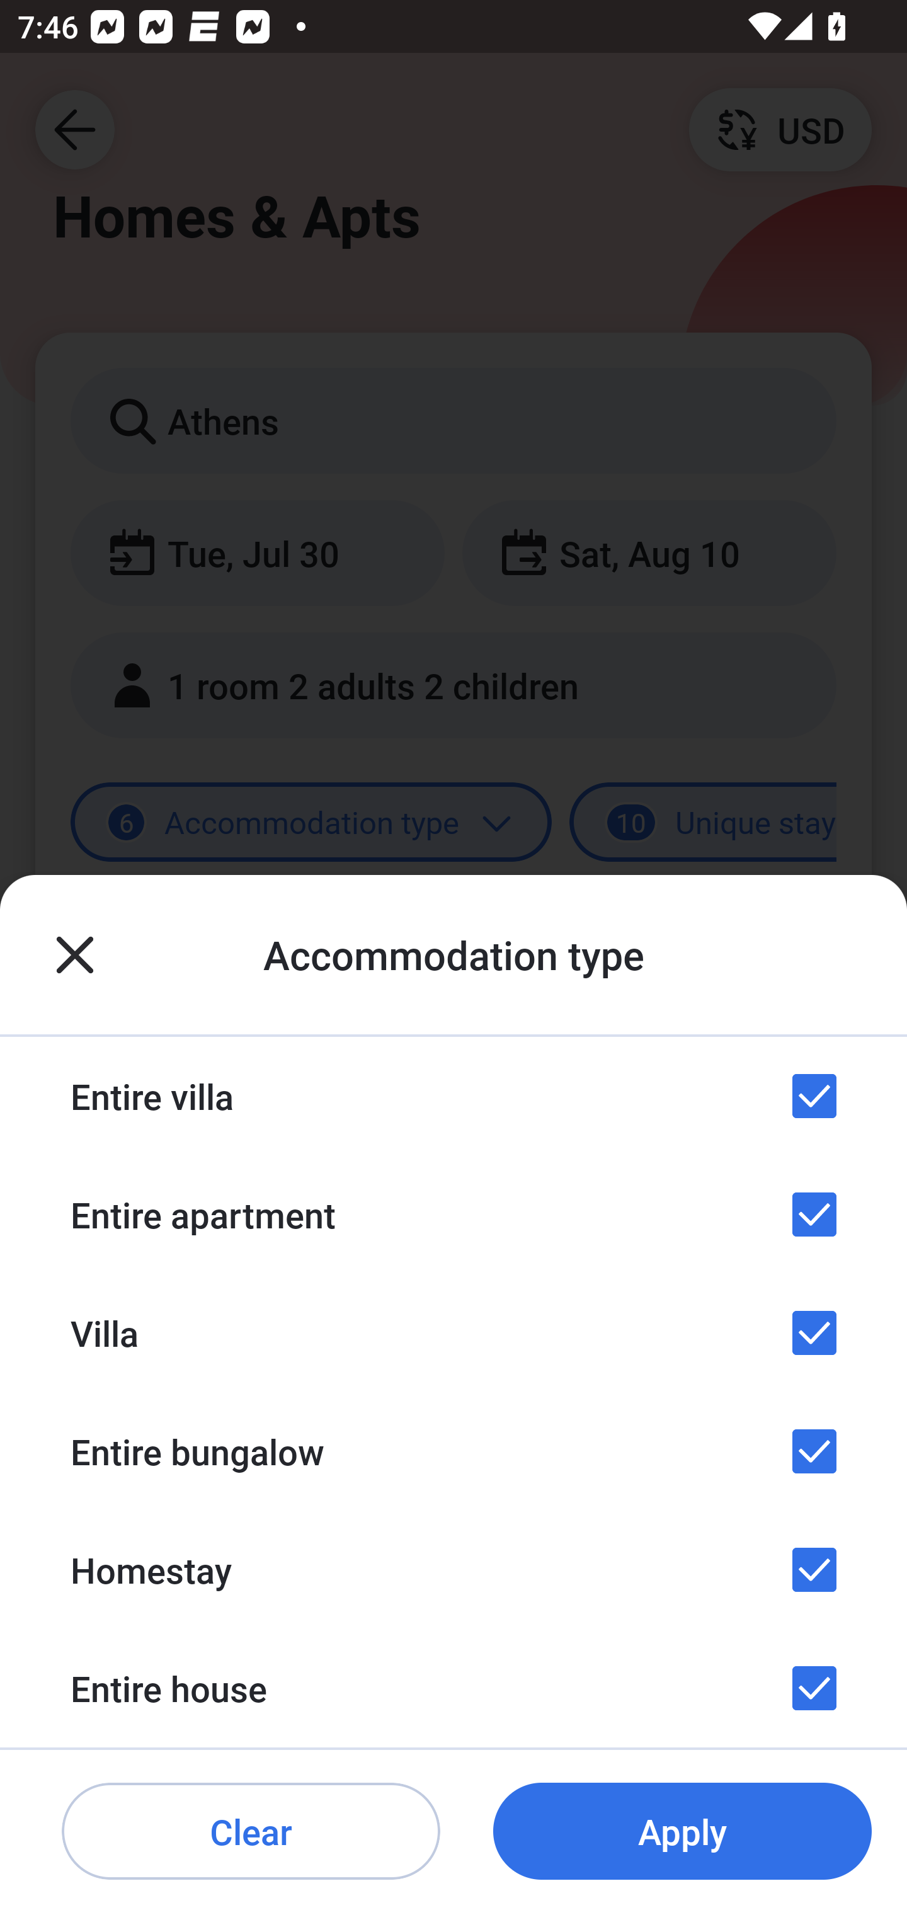 Image resolution: width=907 pixels, height=1915 pixels. I want to click on Villa, so click(453, 1332).